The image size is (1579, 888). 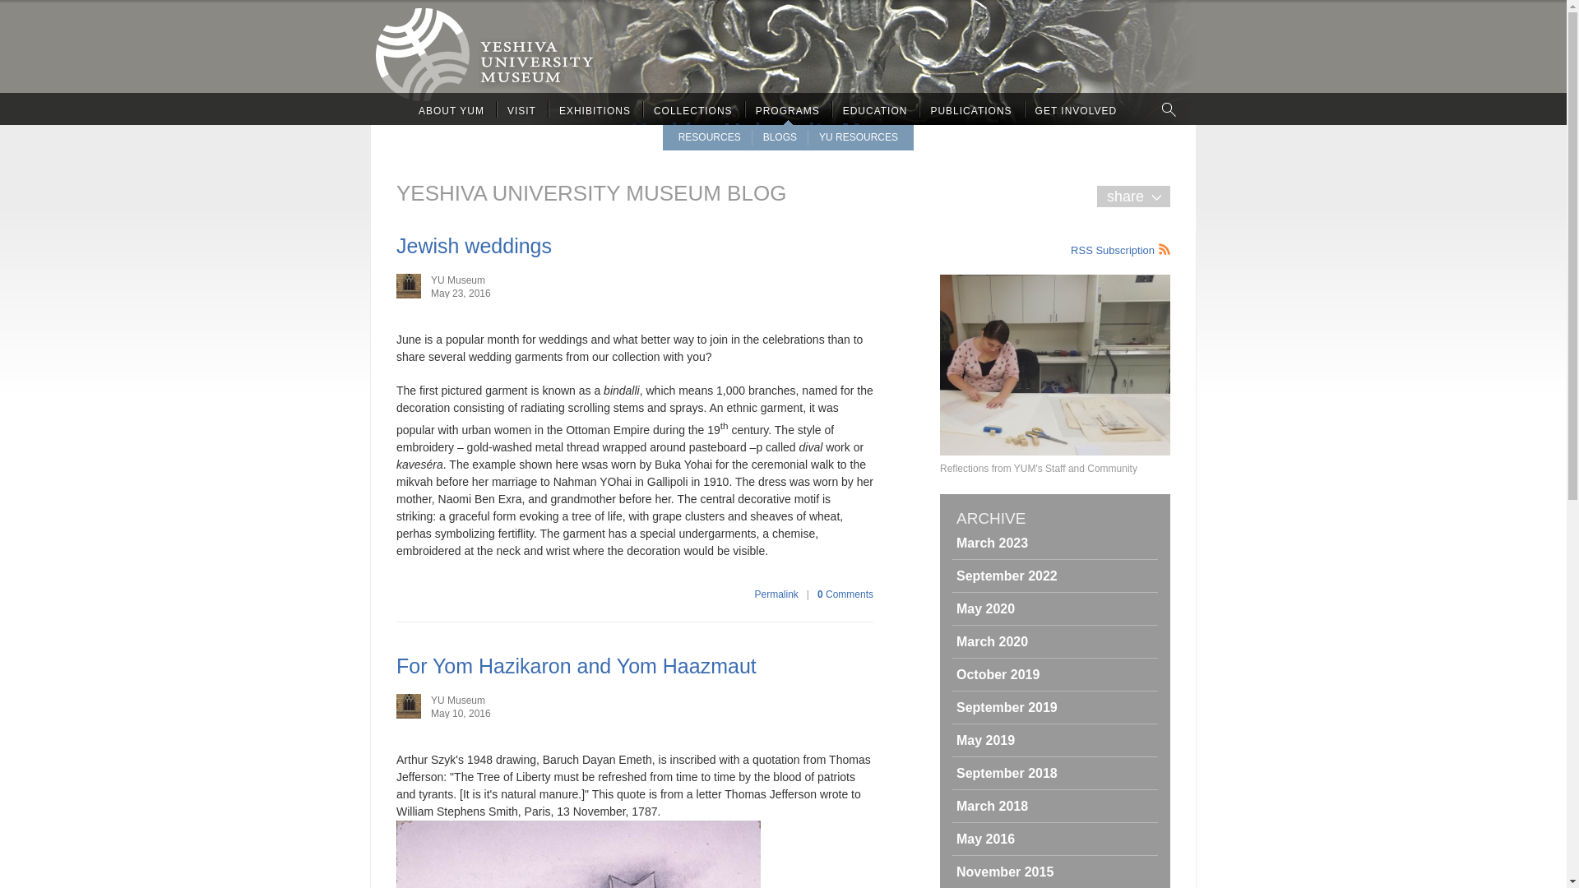 What do you see at coordinates (780, 136) in the screenshot?
I see `BLOGS` at bounding box center [780, 136].